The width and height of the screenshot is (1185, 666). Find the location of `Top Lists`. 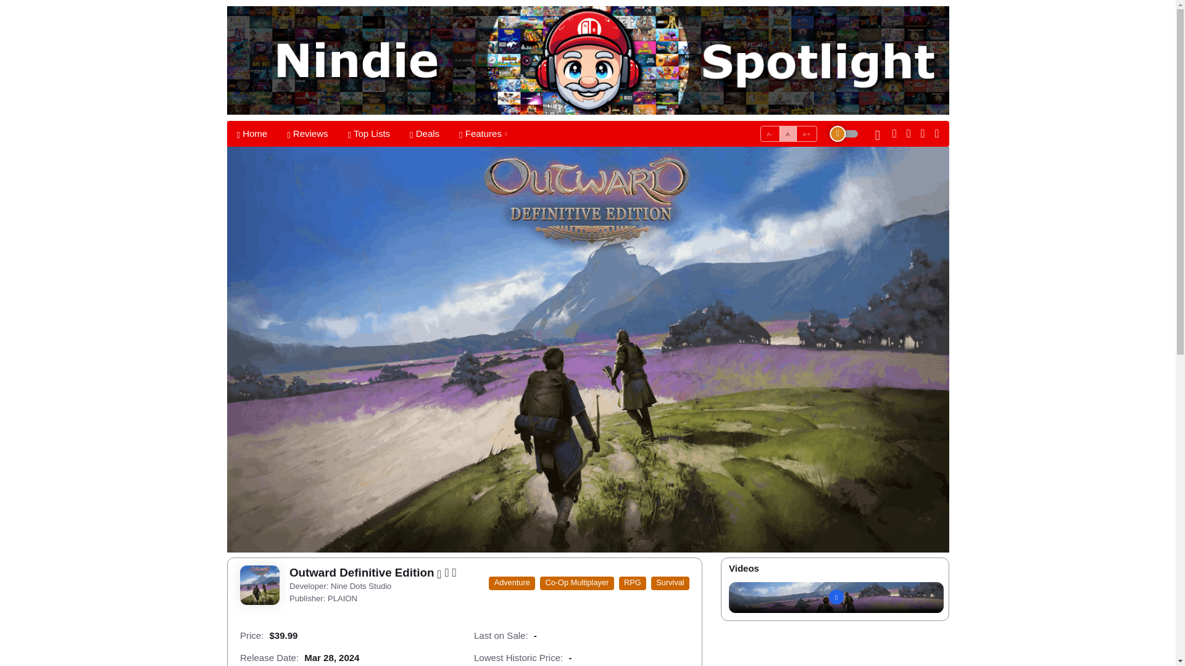

Top Lists is located at coordinates (478, 133).